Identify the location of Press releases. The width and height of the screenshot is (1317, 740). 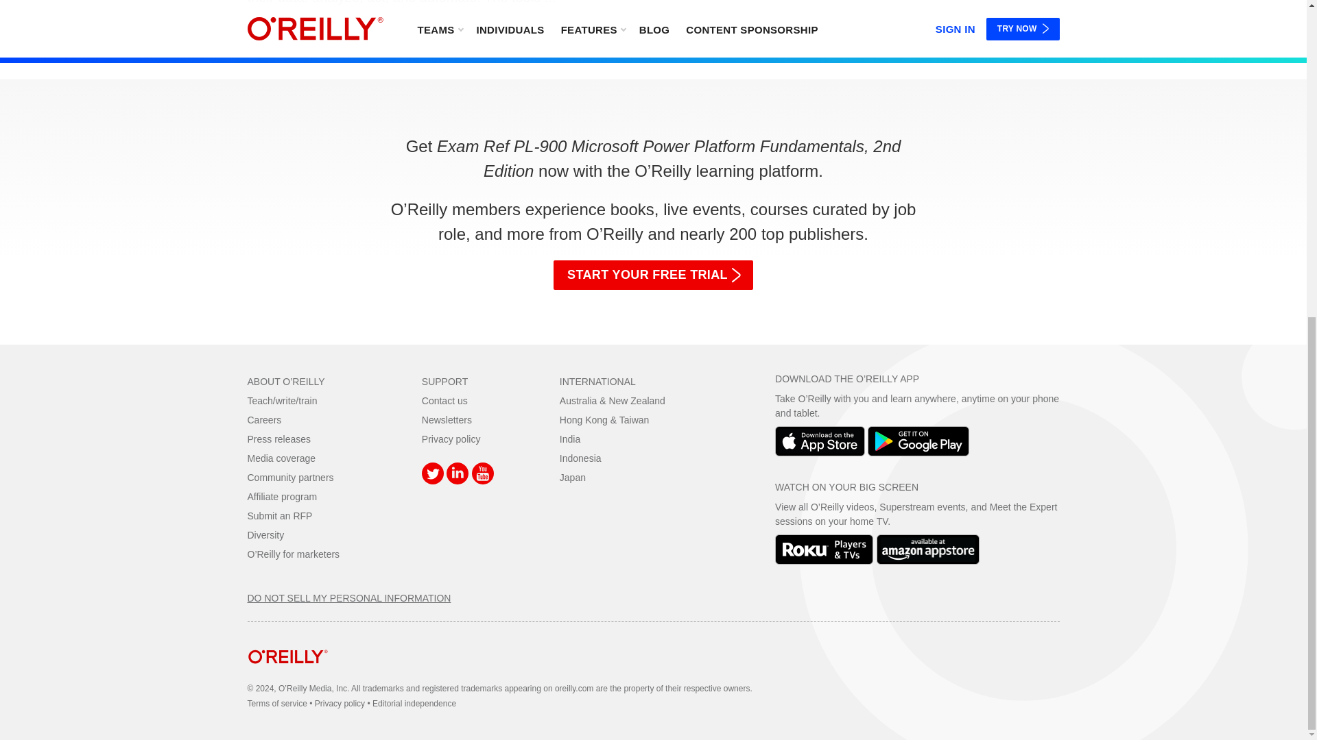
(278, 439).